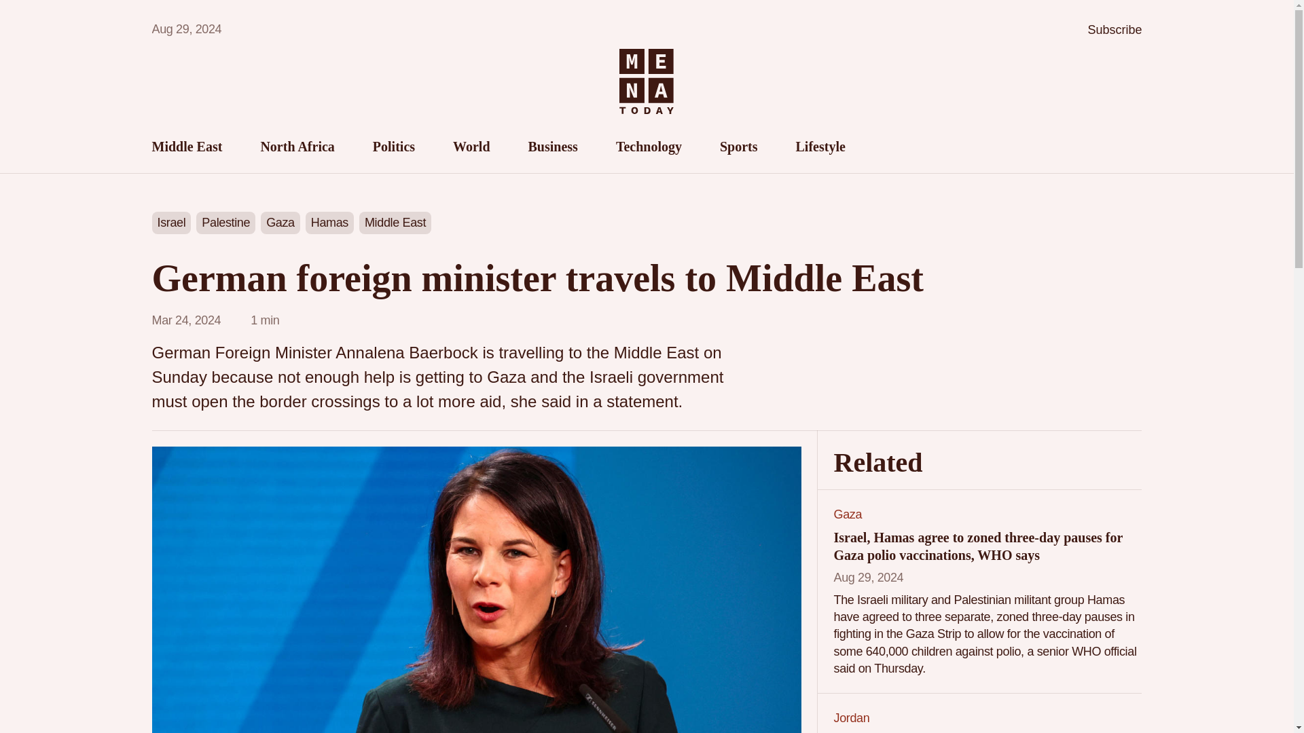 The image size is (1304, 733). What do you see at coordinates (172, 223) in the screenshot?
I see `Israel` at bounding box center [172, 223].